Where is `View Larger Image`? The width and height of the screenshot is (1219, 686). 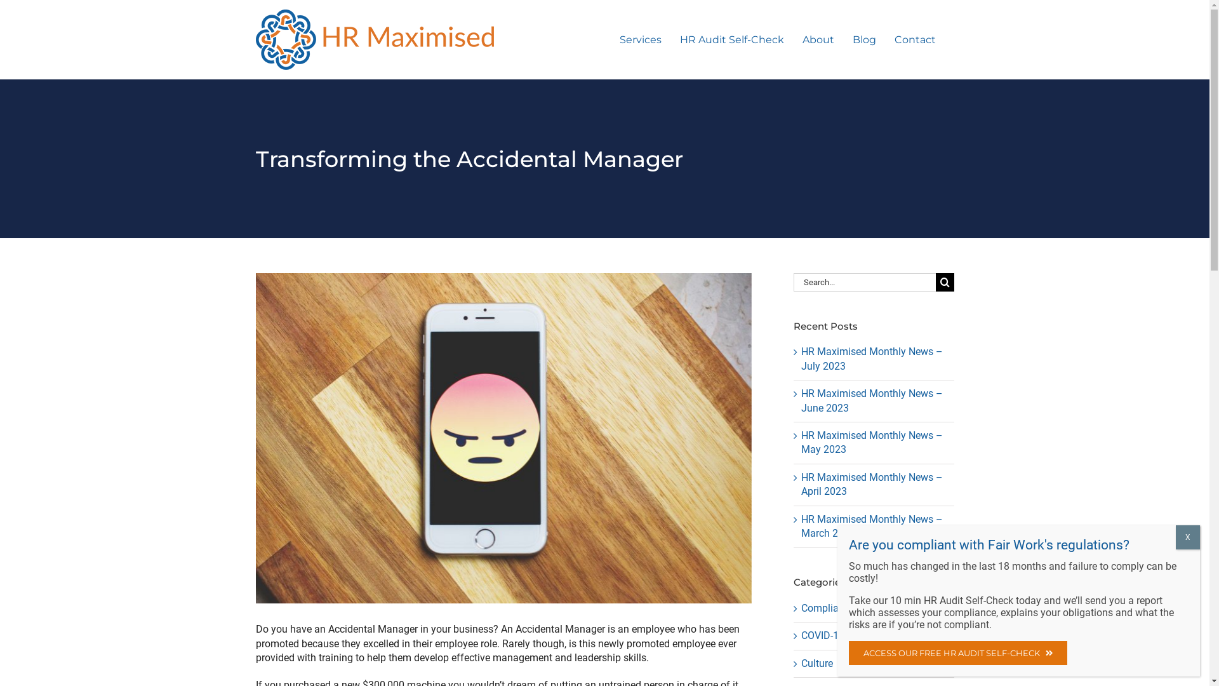
View Larger Image is located at coordinates (503, 438).